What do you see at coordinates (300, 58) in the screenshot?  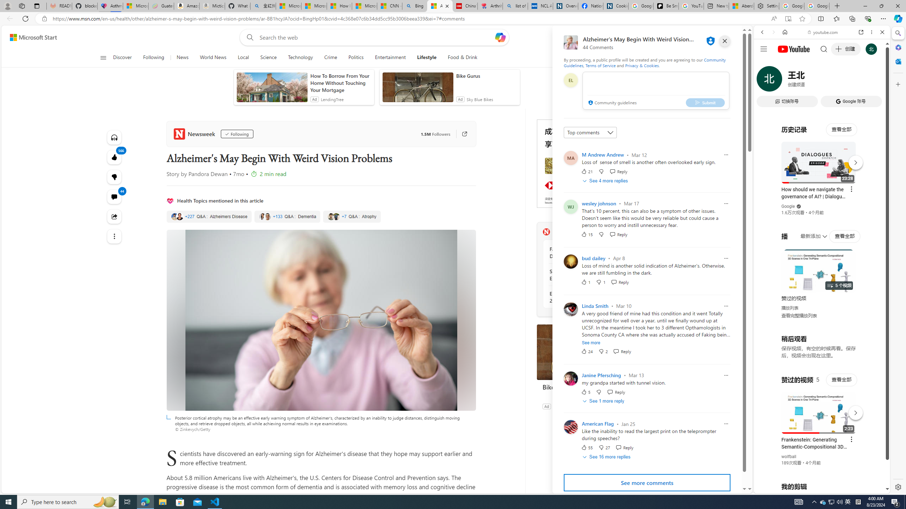 I see `Technology` at bounding box center [300, 58].